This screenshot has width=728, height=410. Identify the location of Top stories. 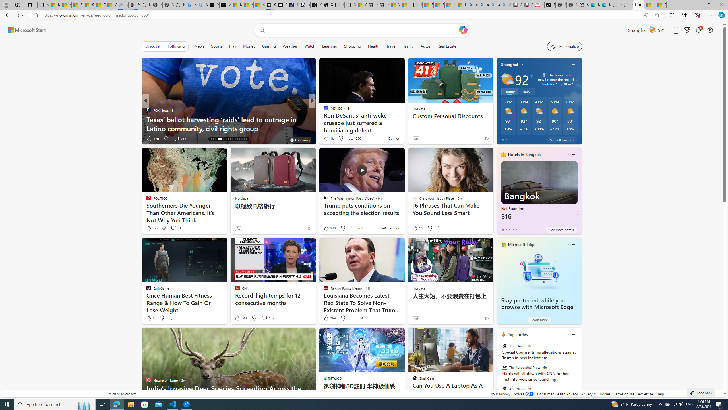
(518, 334).